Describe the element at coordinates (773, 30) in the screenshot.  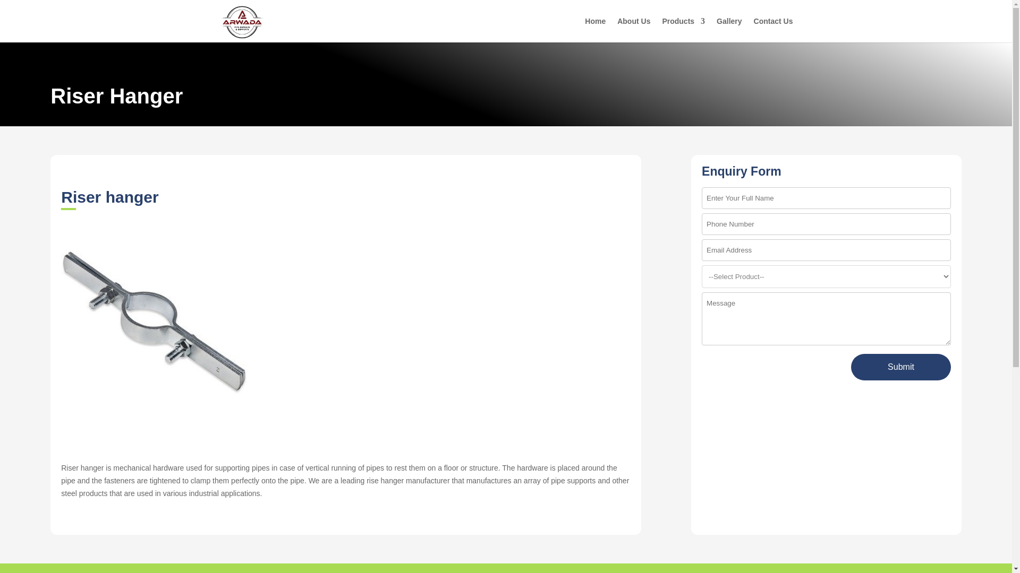
I see `Contact Us` at that location.